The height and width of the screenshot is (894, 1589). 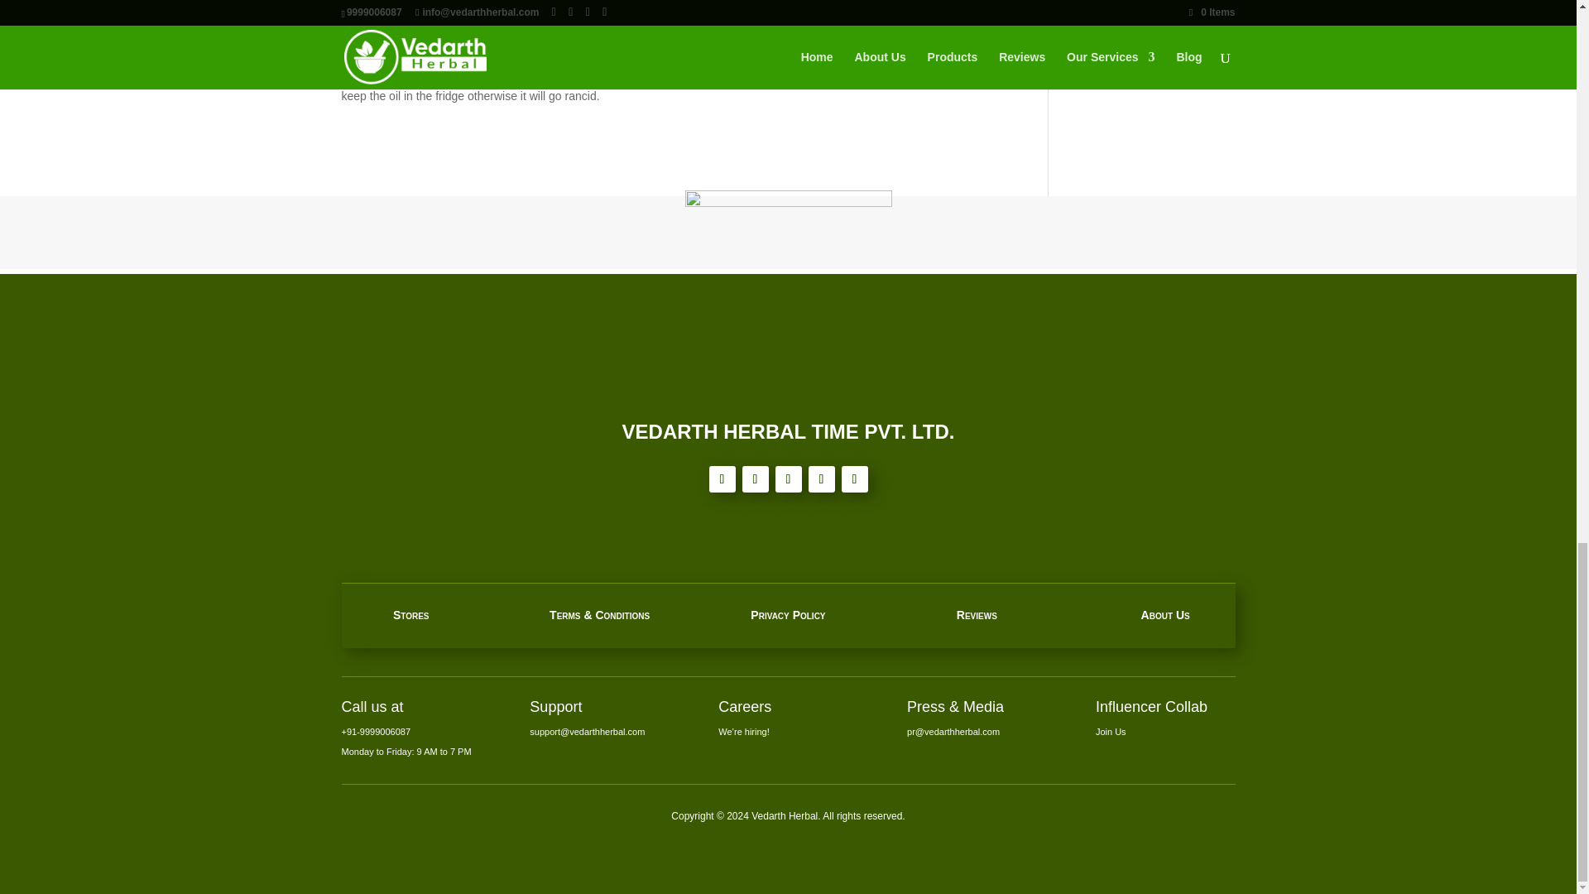 What do you see at coordinates (788, 293) in the screenshot?
I see `Asset 8icongreen250` at bounding box center [788, 293].